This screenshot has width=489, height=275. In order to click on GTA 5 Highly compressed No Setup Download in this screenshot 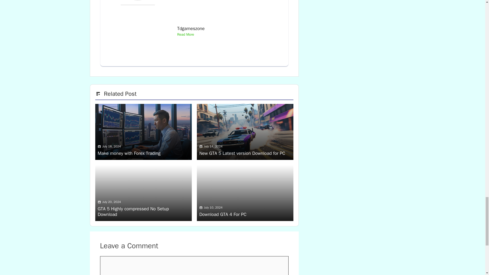, I will do `click(133, 211)`.